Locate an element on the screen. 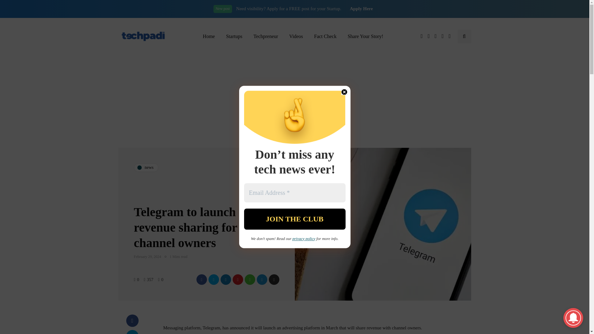 This screenshot has height=334, width=594. Apply Here is located at coordinates (361, 9).